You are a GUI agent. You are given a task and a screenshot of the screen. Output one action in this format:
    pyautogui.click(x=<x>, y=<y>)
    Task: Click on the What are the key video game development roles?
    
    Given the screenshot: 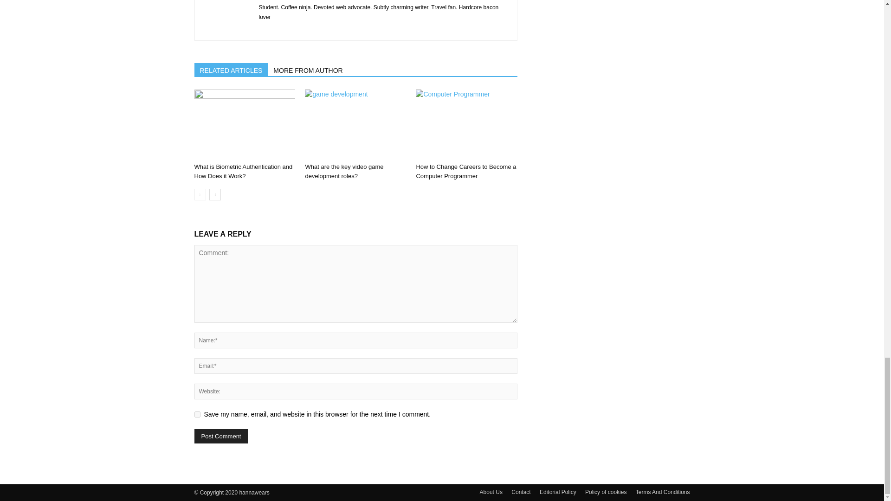 What is the action you would take?
    pyautogui.click(x=355, y=124)
    